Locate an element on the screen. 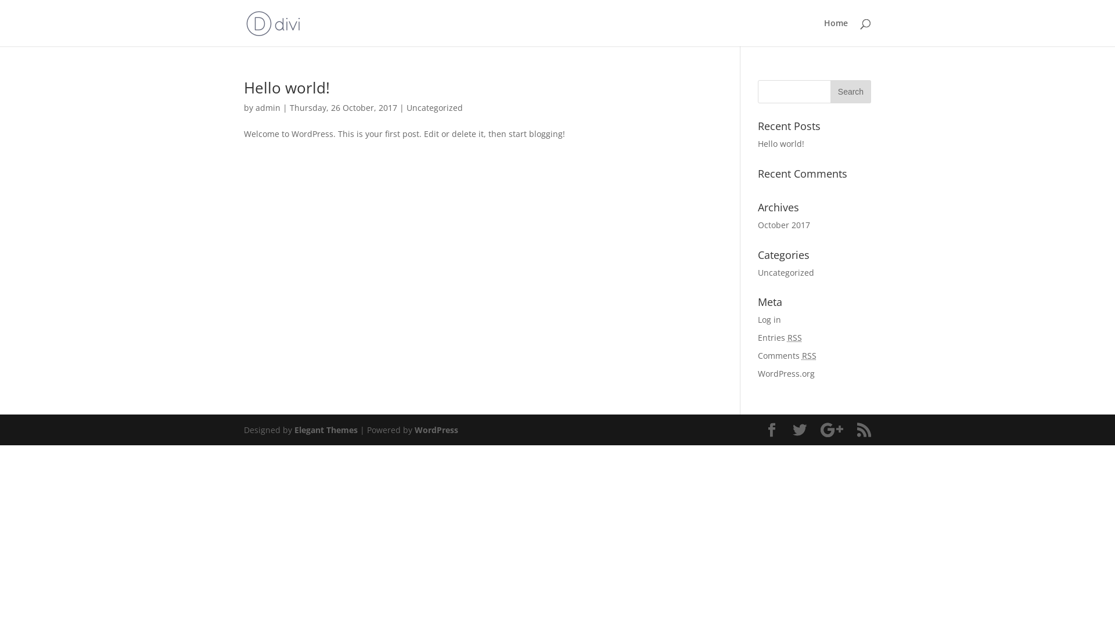 Image resolution: width=1115 pixels, height=627 pixels. Entries RSS is located at coordinates (780, 338).